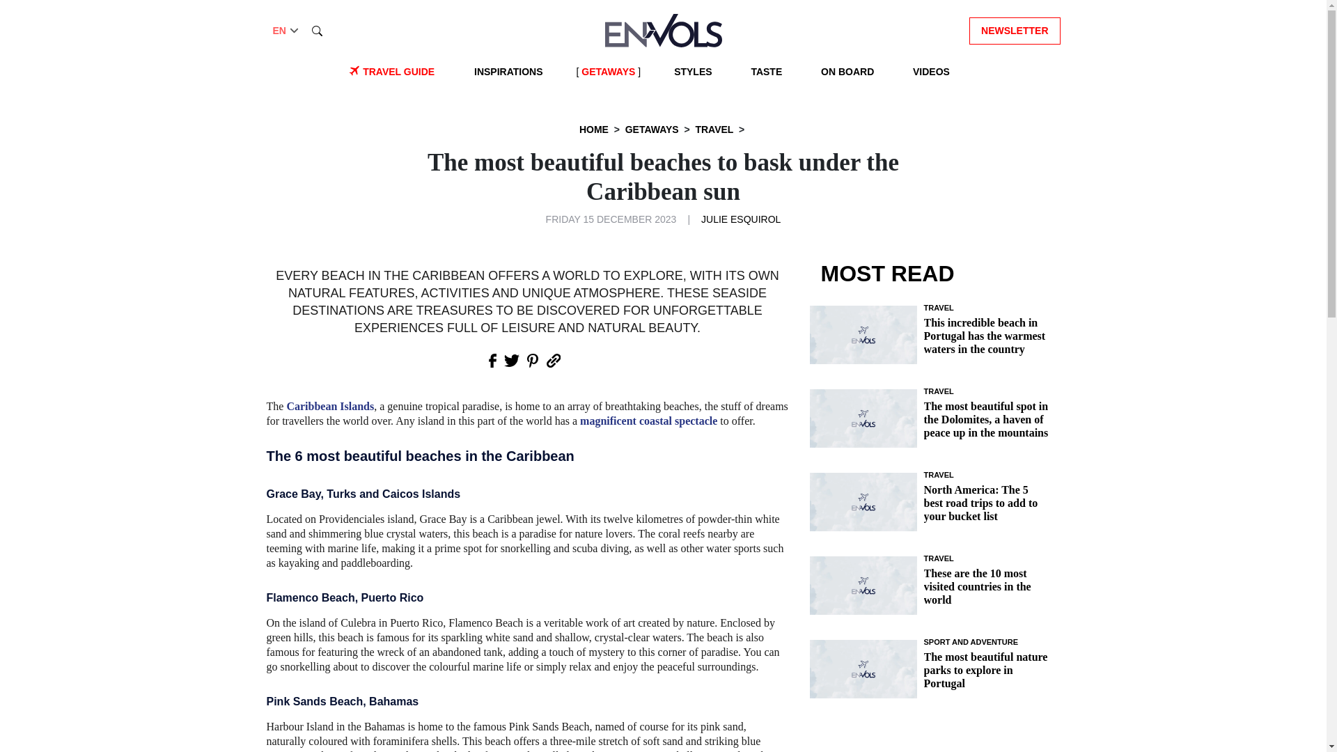 This screenshot has width=1337, height=752. I want to click on STYLES, so click(692, 72).